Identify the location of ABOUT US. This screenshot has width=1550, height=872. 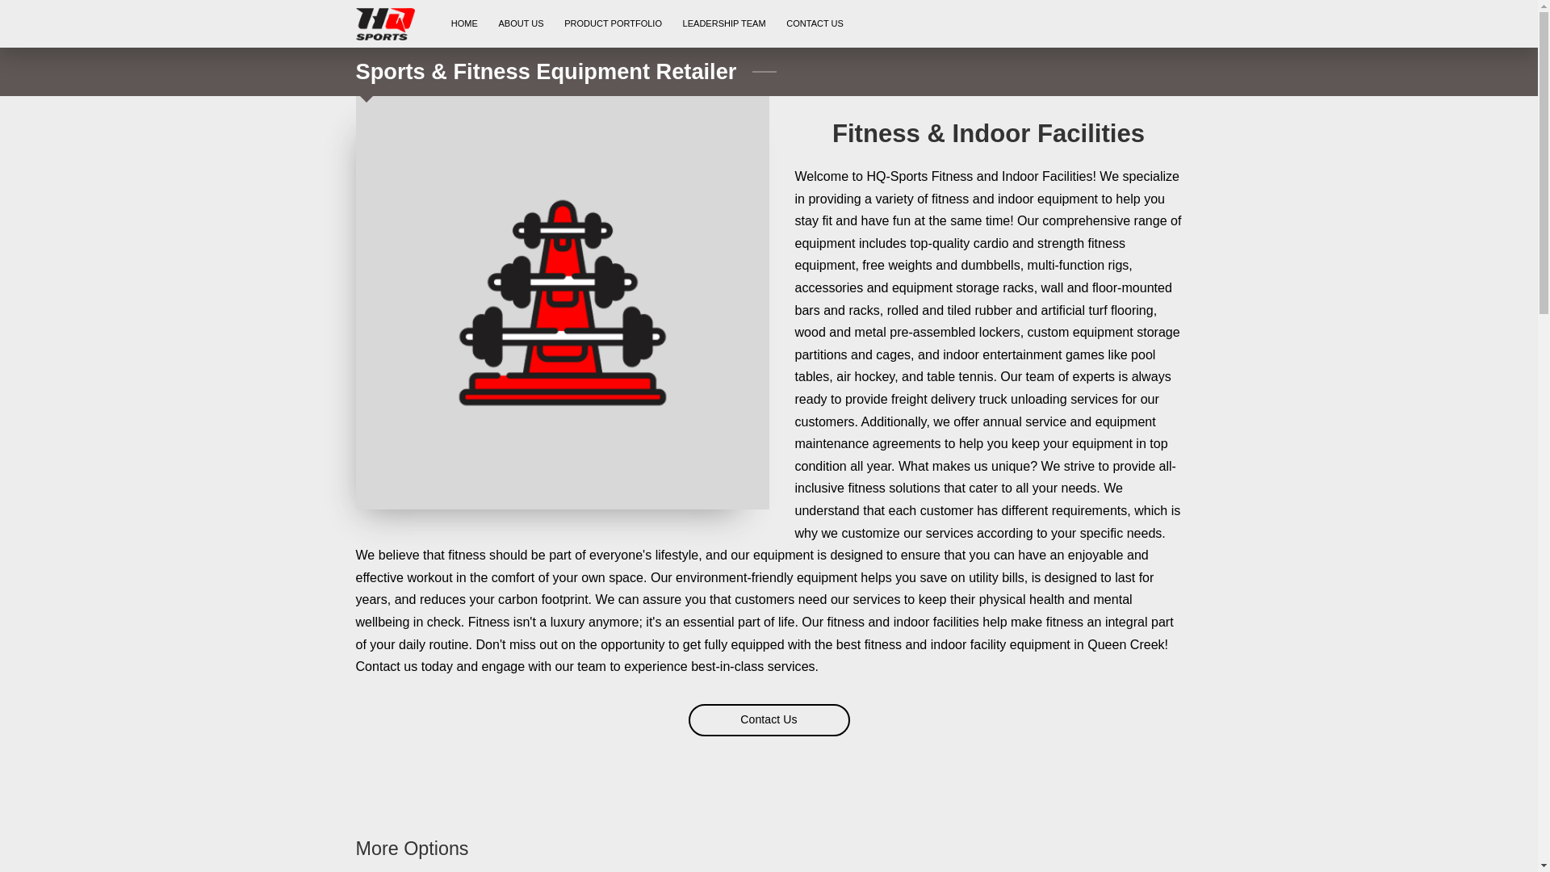
(522, 24).